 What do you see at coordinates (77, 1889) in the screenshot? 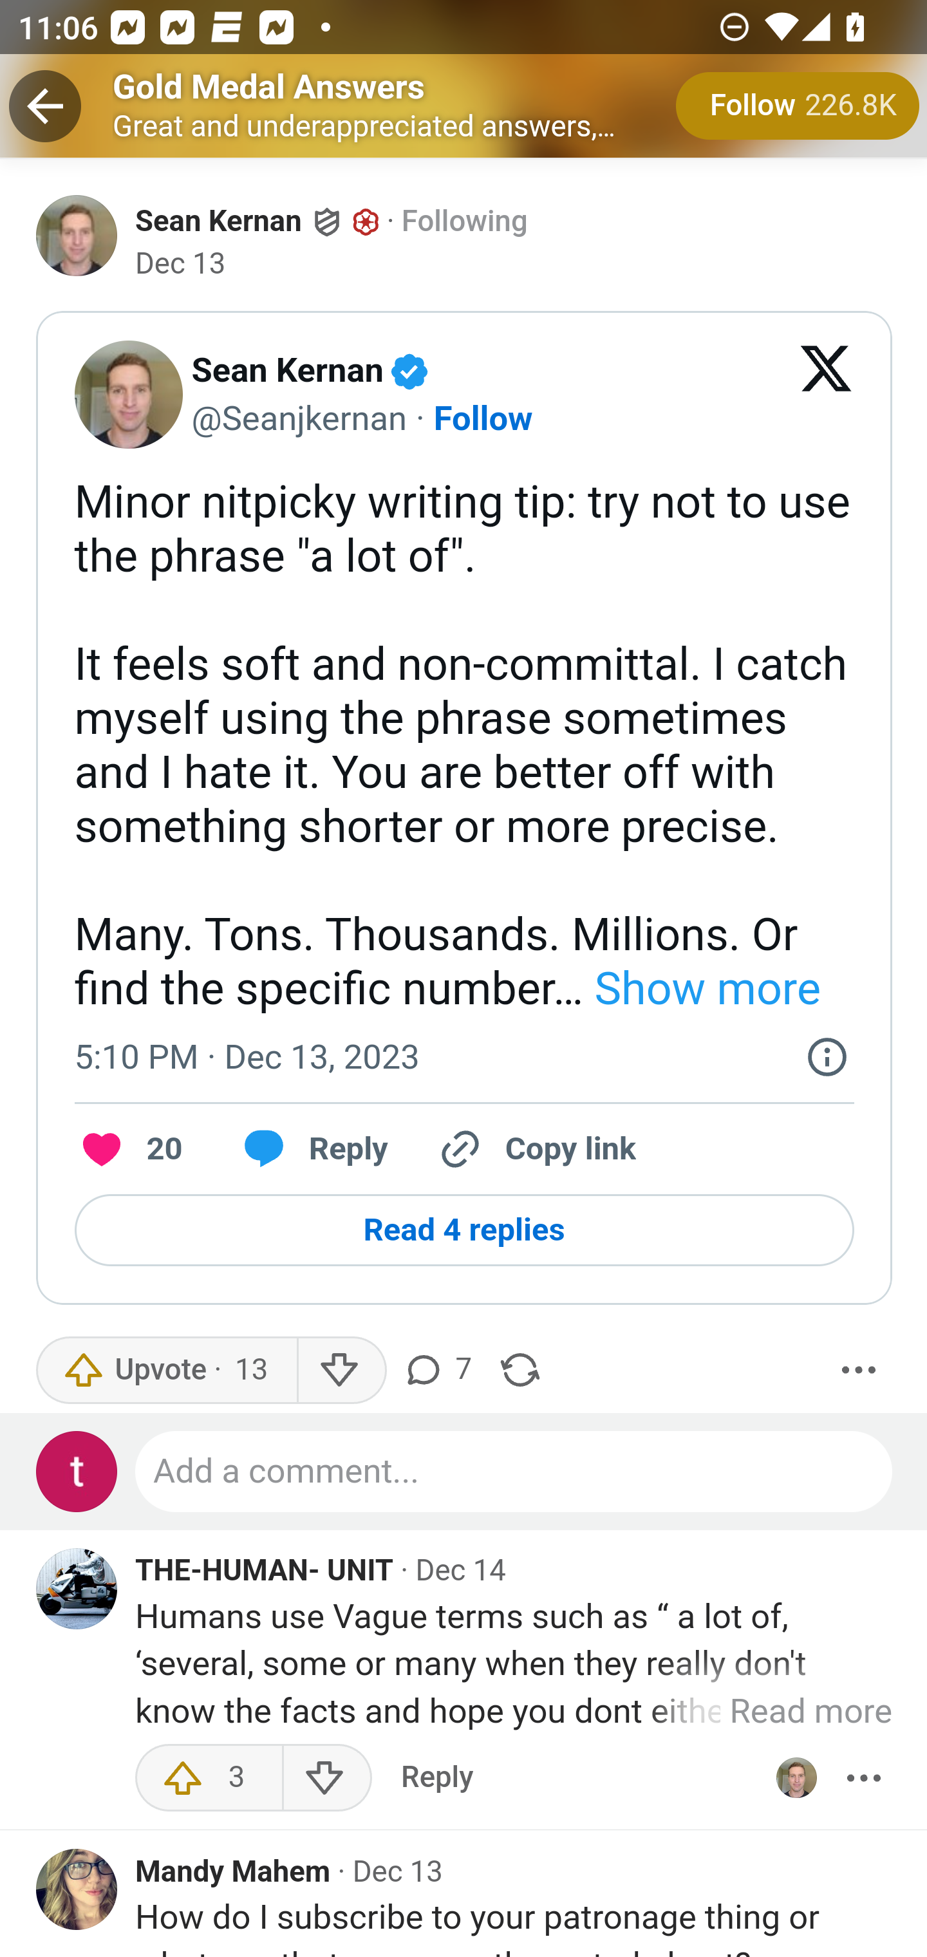
I see `Profile photo for Mandy Mahem` at bounding box center [77, 1889].